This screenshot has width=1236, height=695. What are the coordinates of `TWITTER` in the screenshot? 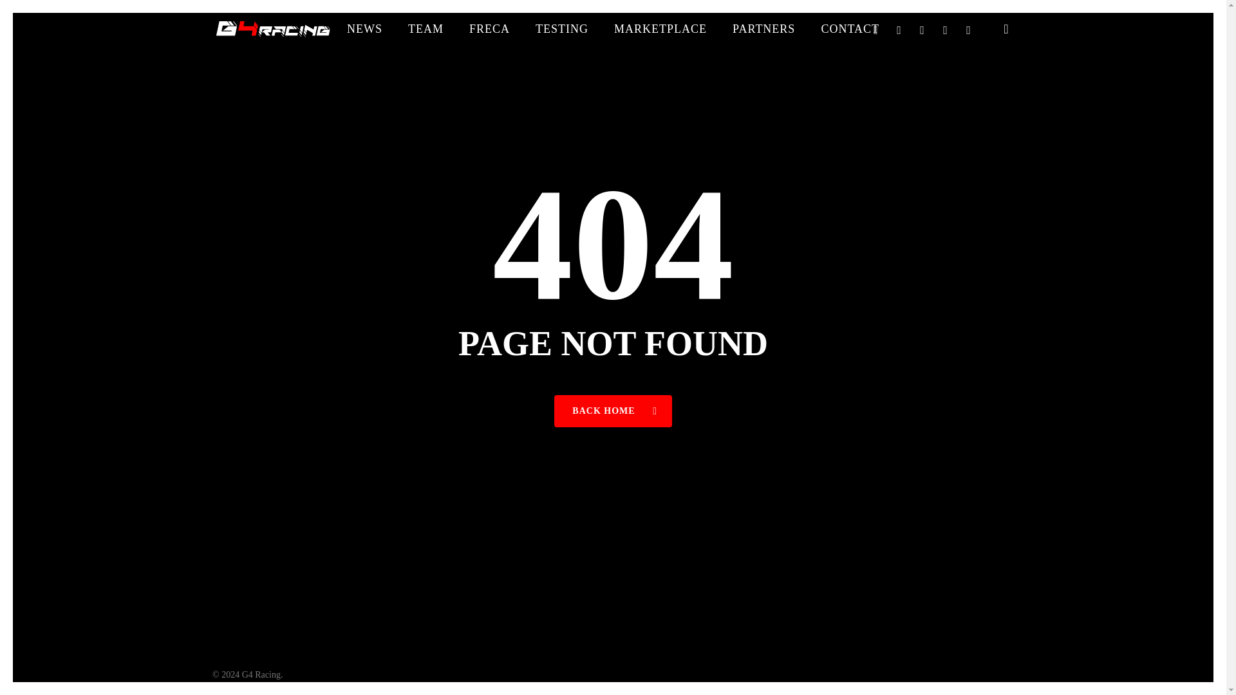 It's located at (876, 29).